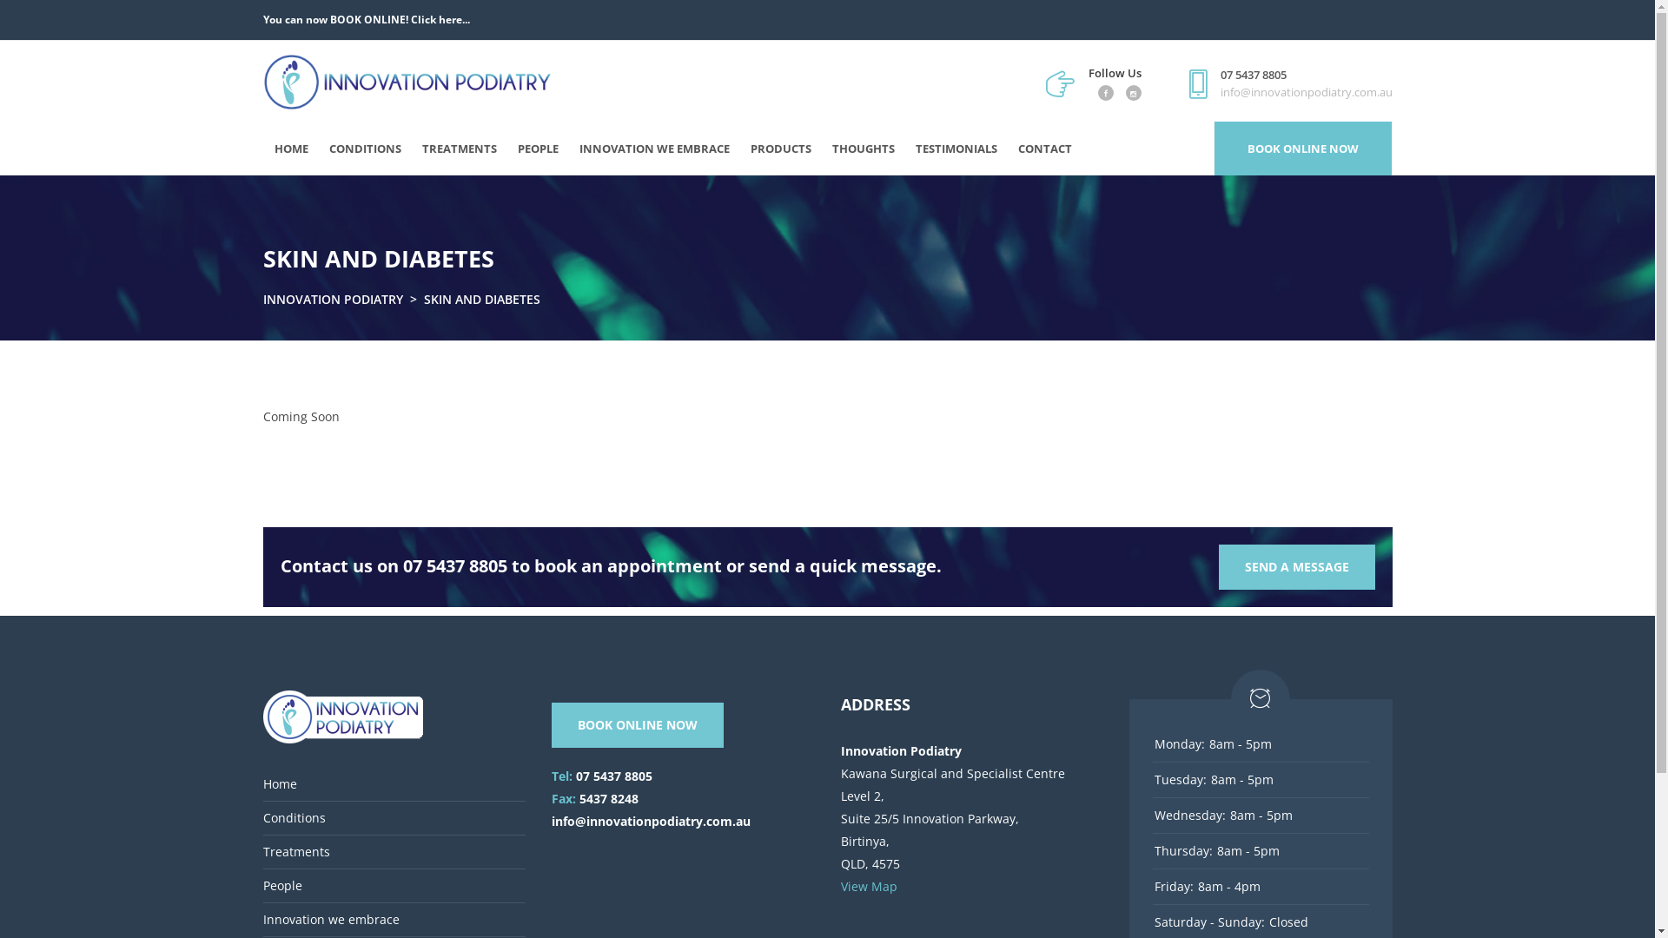 The image size is (1668, 938). What do you see at coordinates (281, 886) in the screenshot?
I see `People` at bounding box center [281, 886].